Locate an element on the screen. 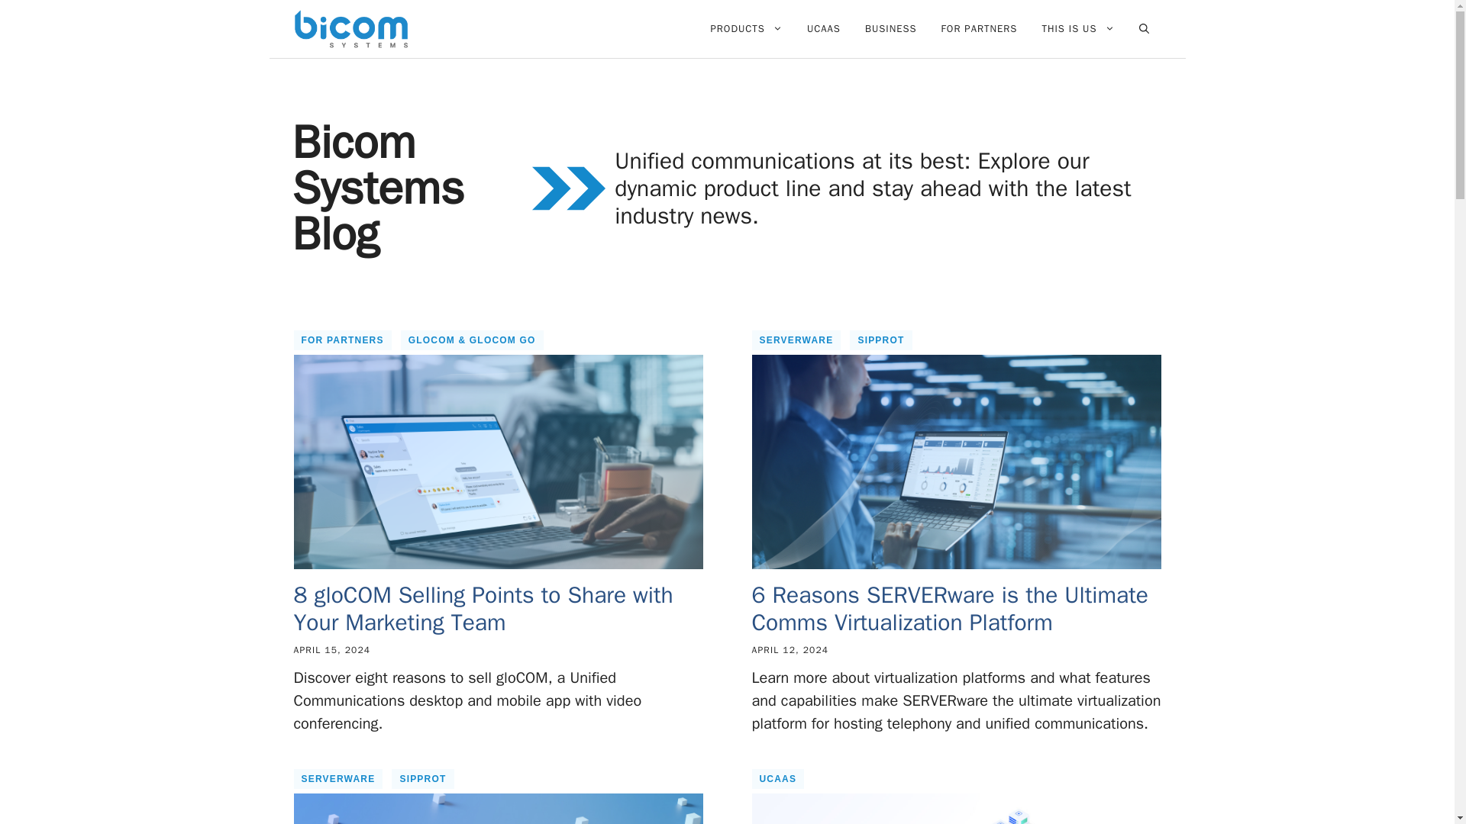 This screenshot has height=824, width=1466. FOR PARTNERS is located at coordinates (342, 340).